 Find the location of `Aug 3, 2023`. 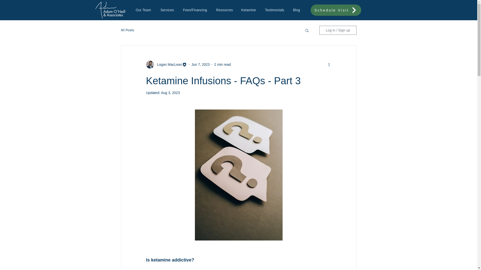

Aug 3, 2023 is located at coordinates (170, 92).